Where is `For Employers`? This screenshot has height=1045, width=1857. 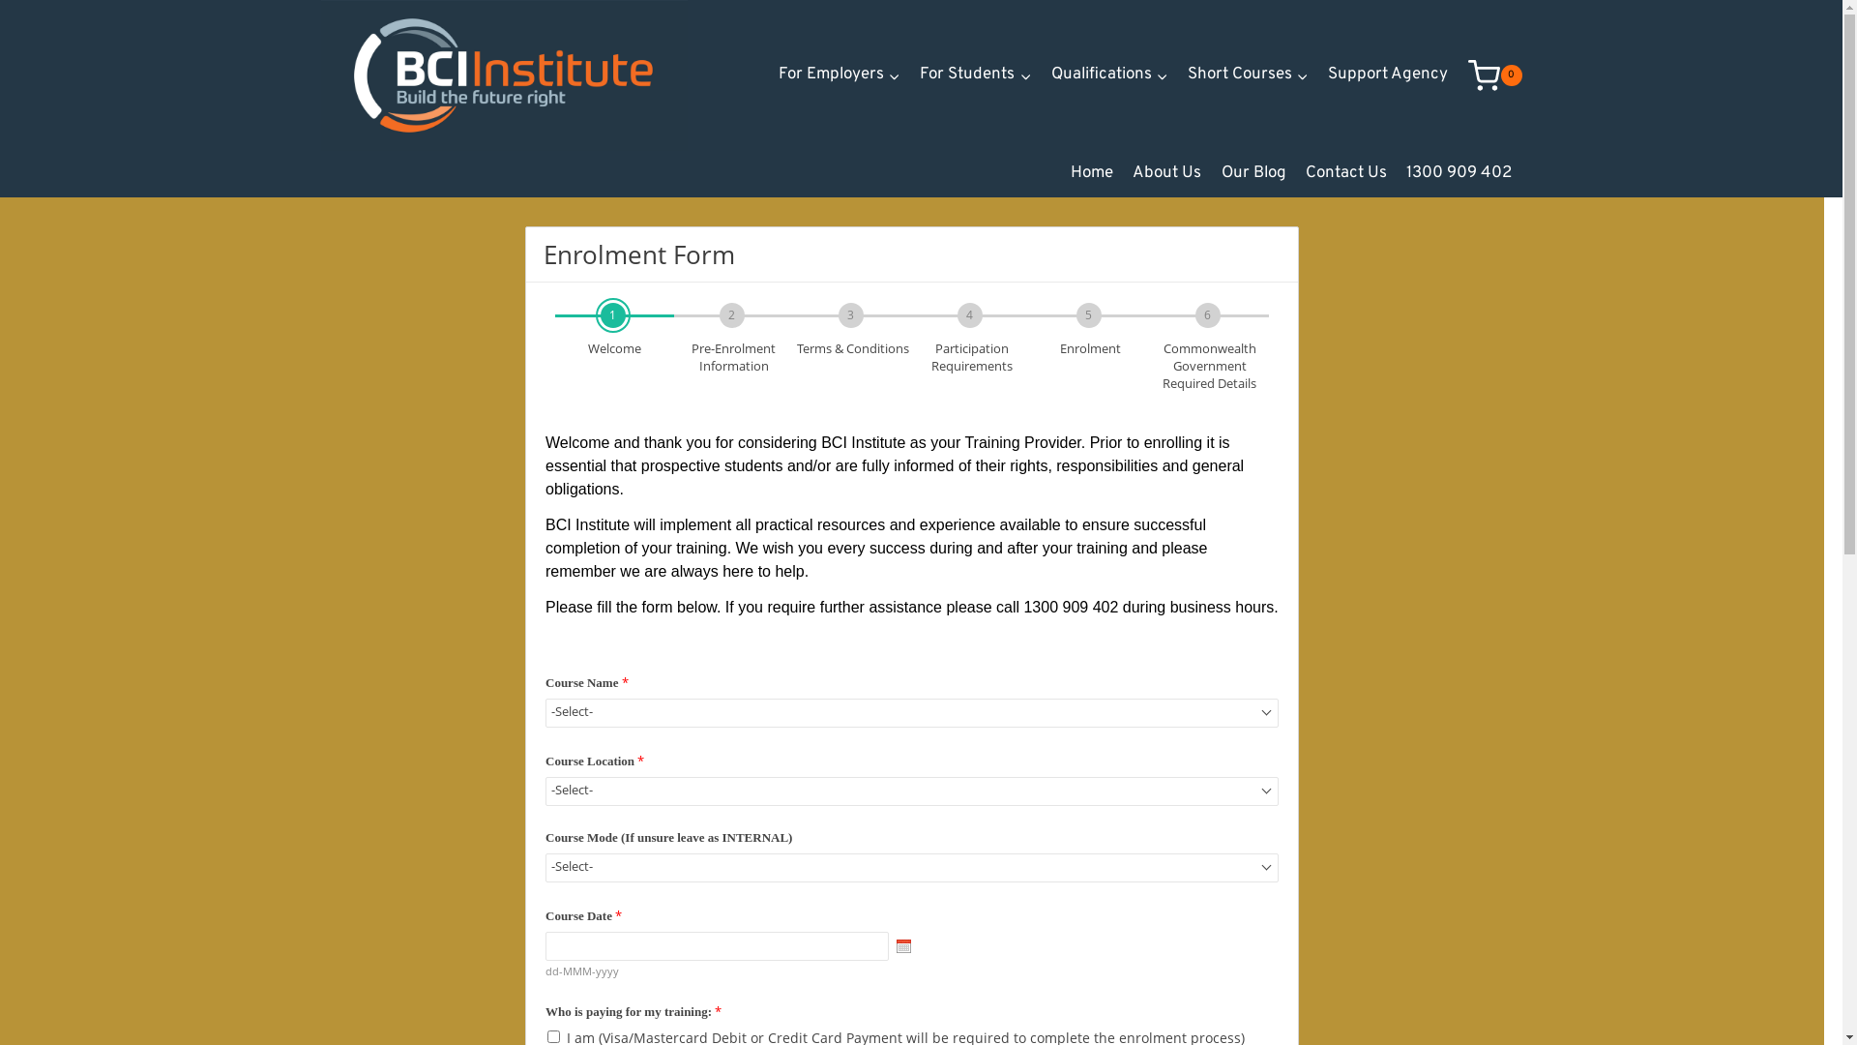
For Employers is located at coordinates (840, 75).